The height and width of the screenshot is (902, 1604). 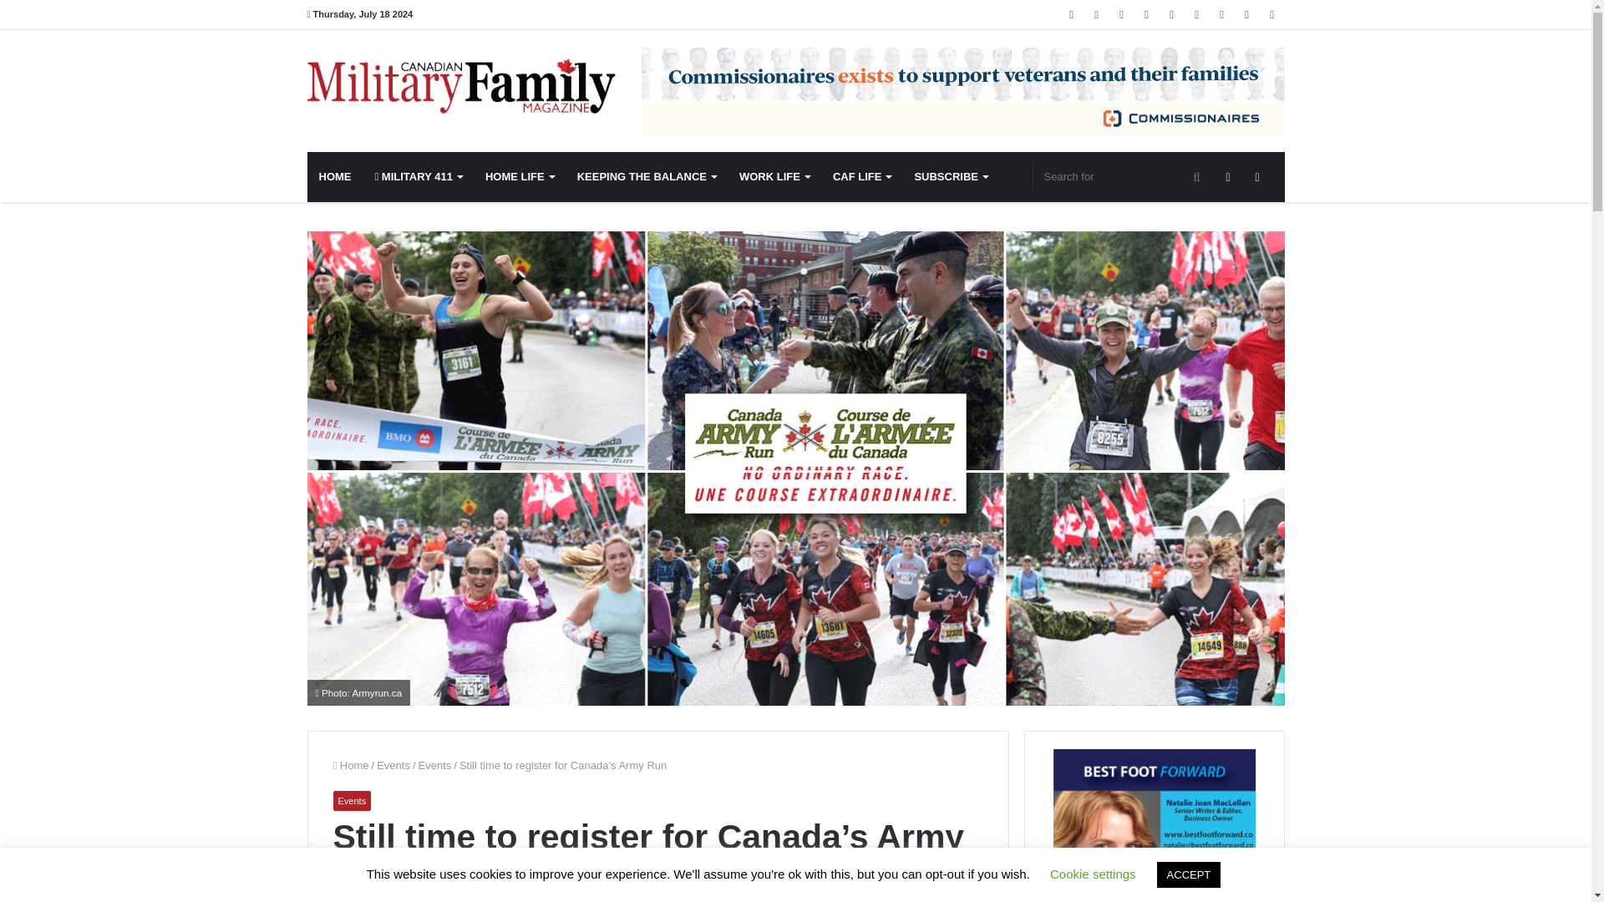 What do you see at coordinates (647, 177) in the screenshot?
I see `KEEPING THE BALANCE` at bounding box center [647, 177].